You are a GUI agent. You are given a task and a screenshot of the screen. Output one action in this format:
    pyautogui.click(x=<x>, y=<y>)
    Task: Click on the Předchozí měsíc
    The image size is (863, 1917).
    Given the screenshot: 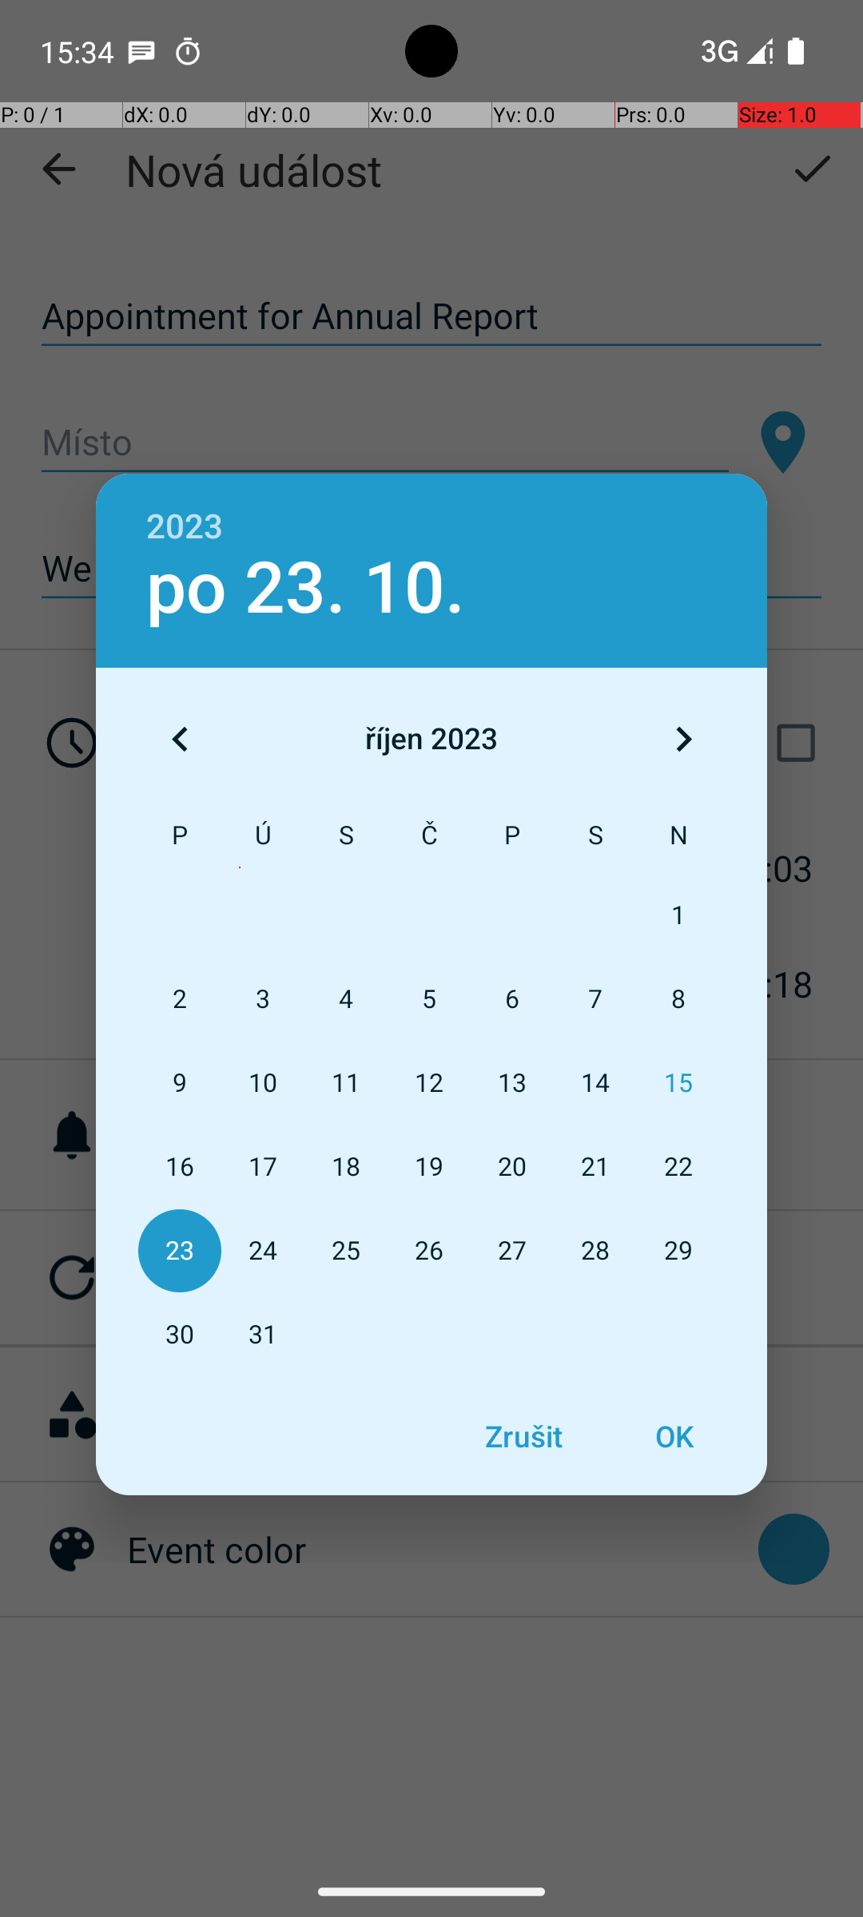 What is the action you would take?
    pyautogui.click(x=180, y=739)
    